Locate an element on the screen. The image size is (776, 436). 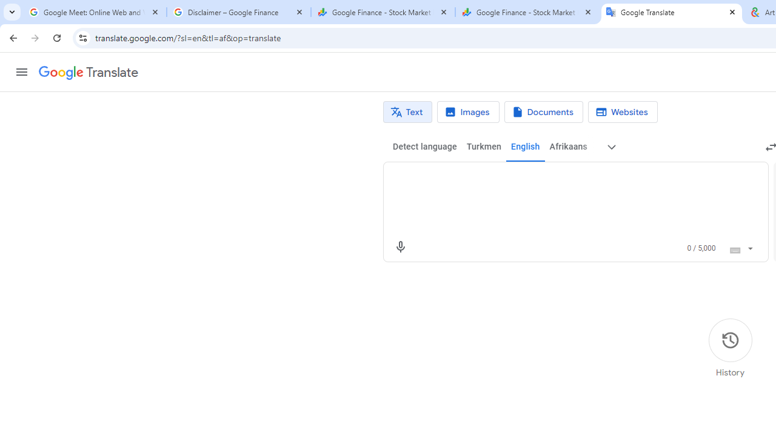
Website translation is located at coordinates (622, 112).